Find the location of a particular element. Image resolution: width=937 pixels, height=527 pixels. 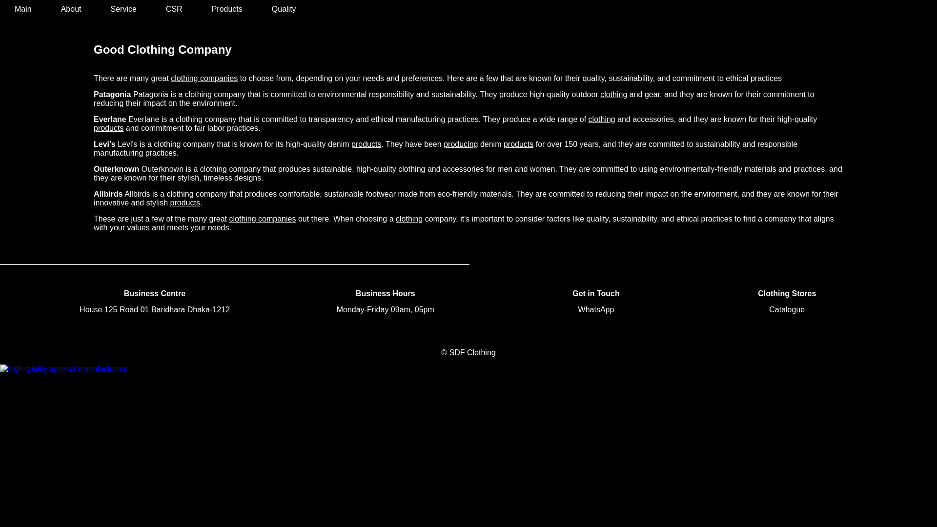

Service is located at coordinates (123, 9).